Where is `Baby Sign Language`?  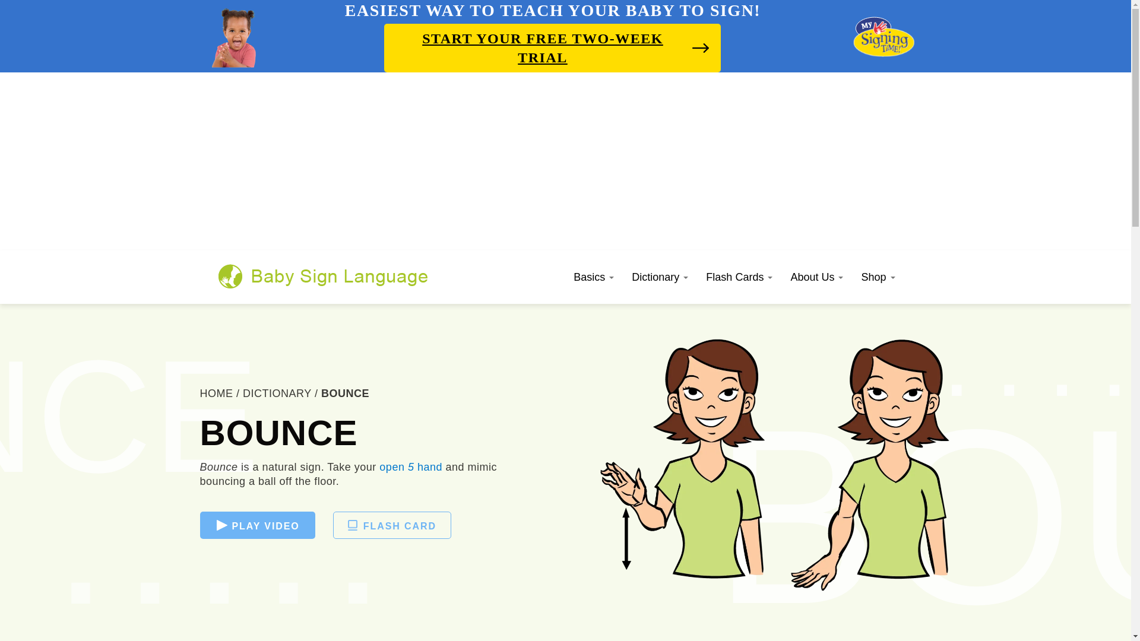 Baby Sign Language is located at coordinates (323, 275).